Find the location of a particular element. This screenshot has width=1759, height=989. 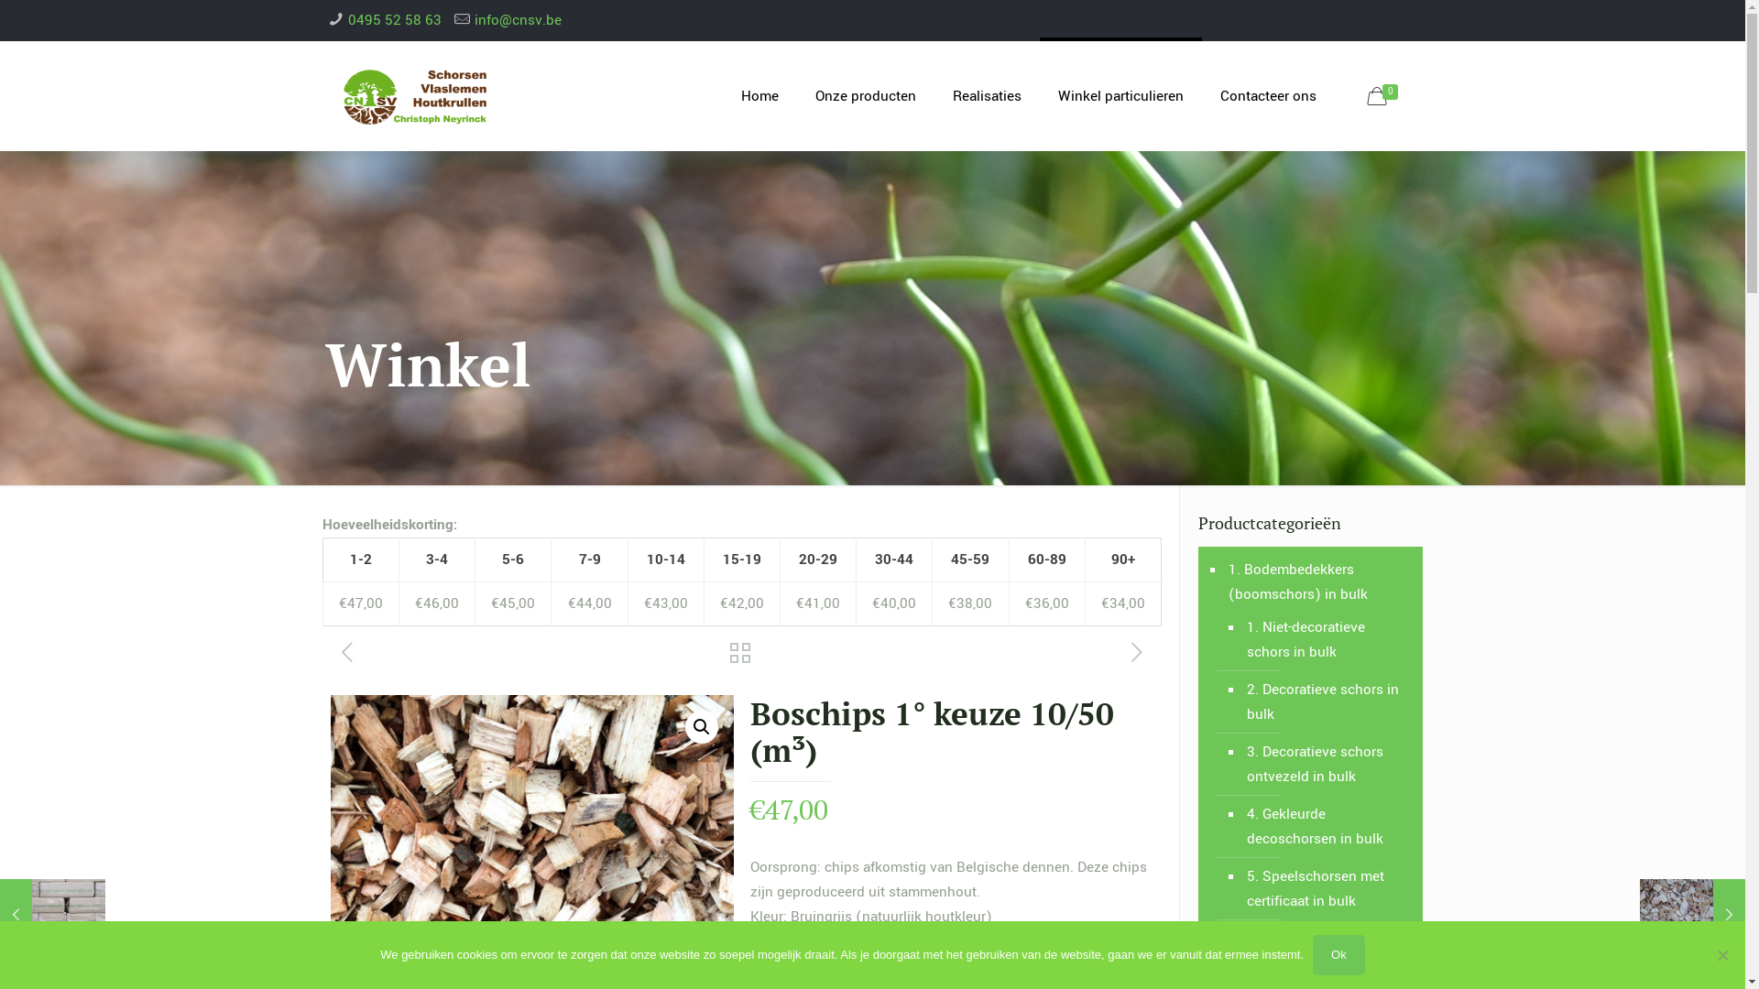

0495 52 58 63 is located at coordinates (395, 20).